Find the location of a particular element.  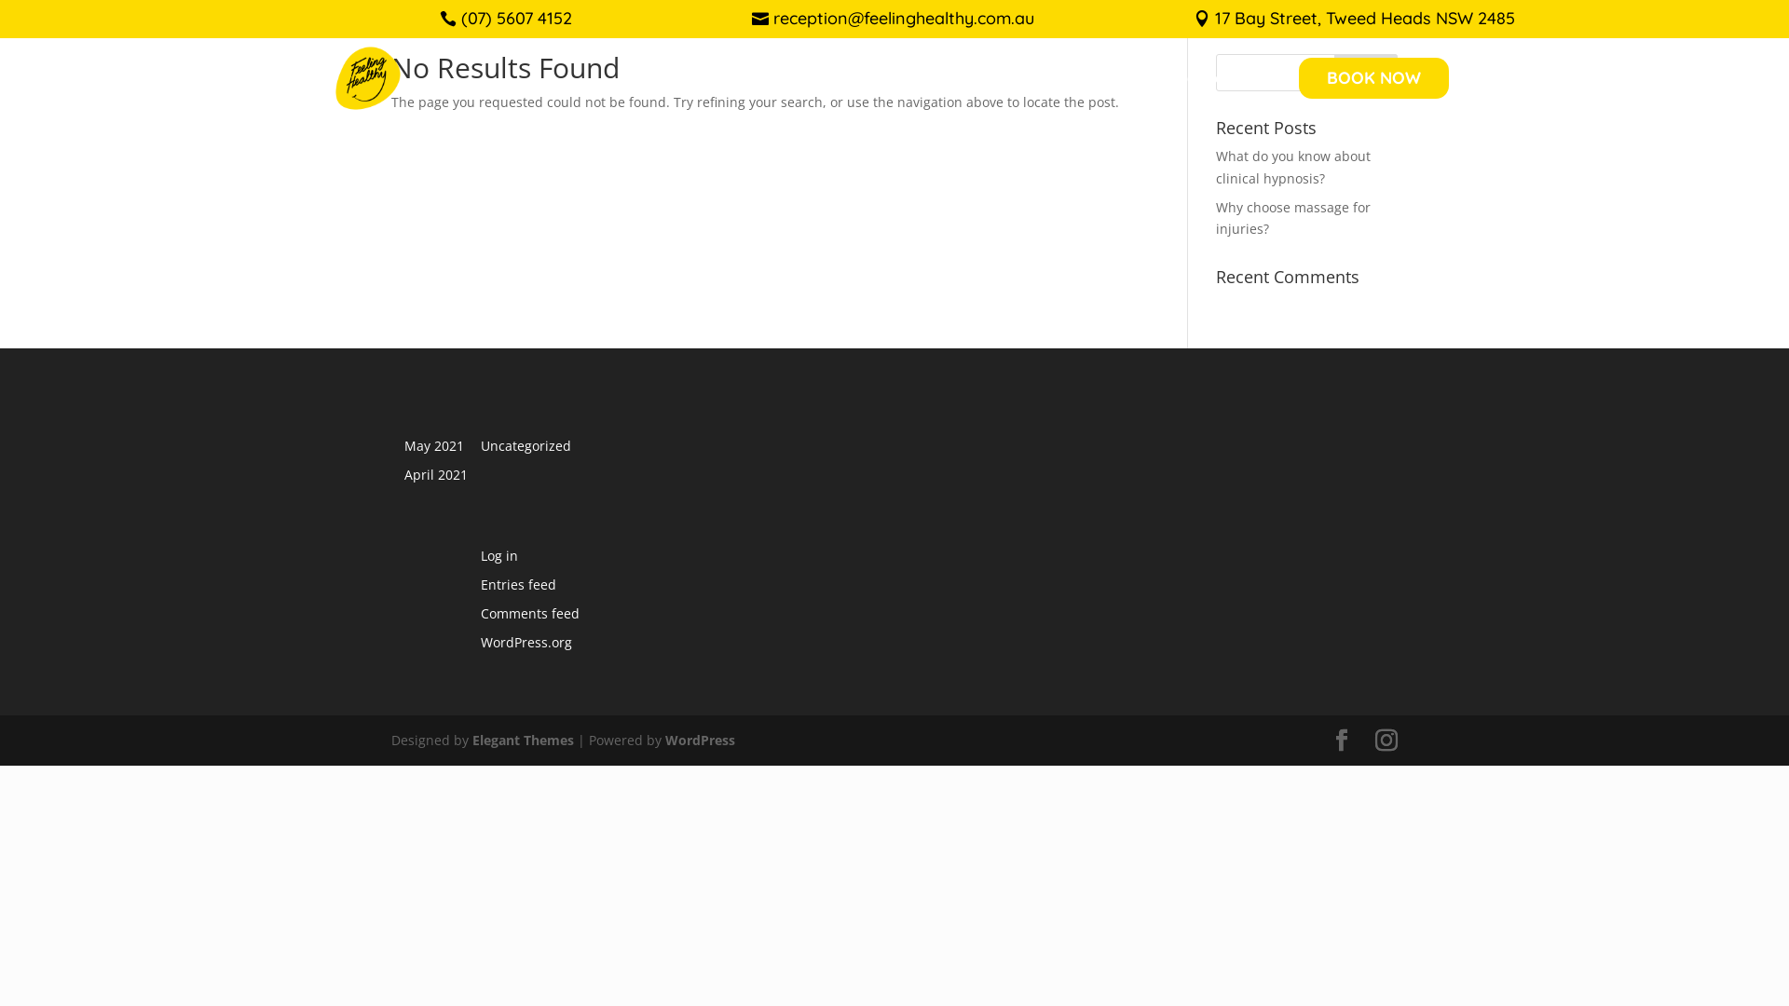

Entries feed is located at coordinates (518, 585).